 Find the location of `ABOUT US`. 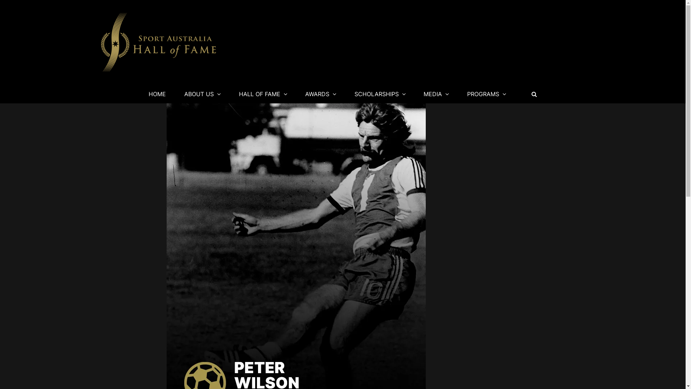

ABOUT US is located at coordinates (202, 94).